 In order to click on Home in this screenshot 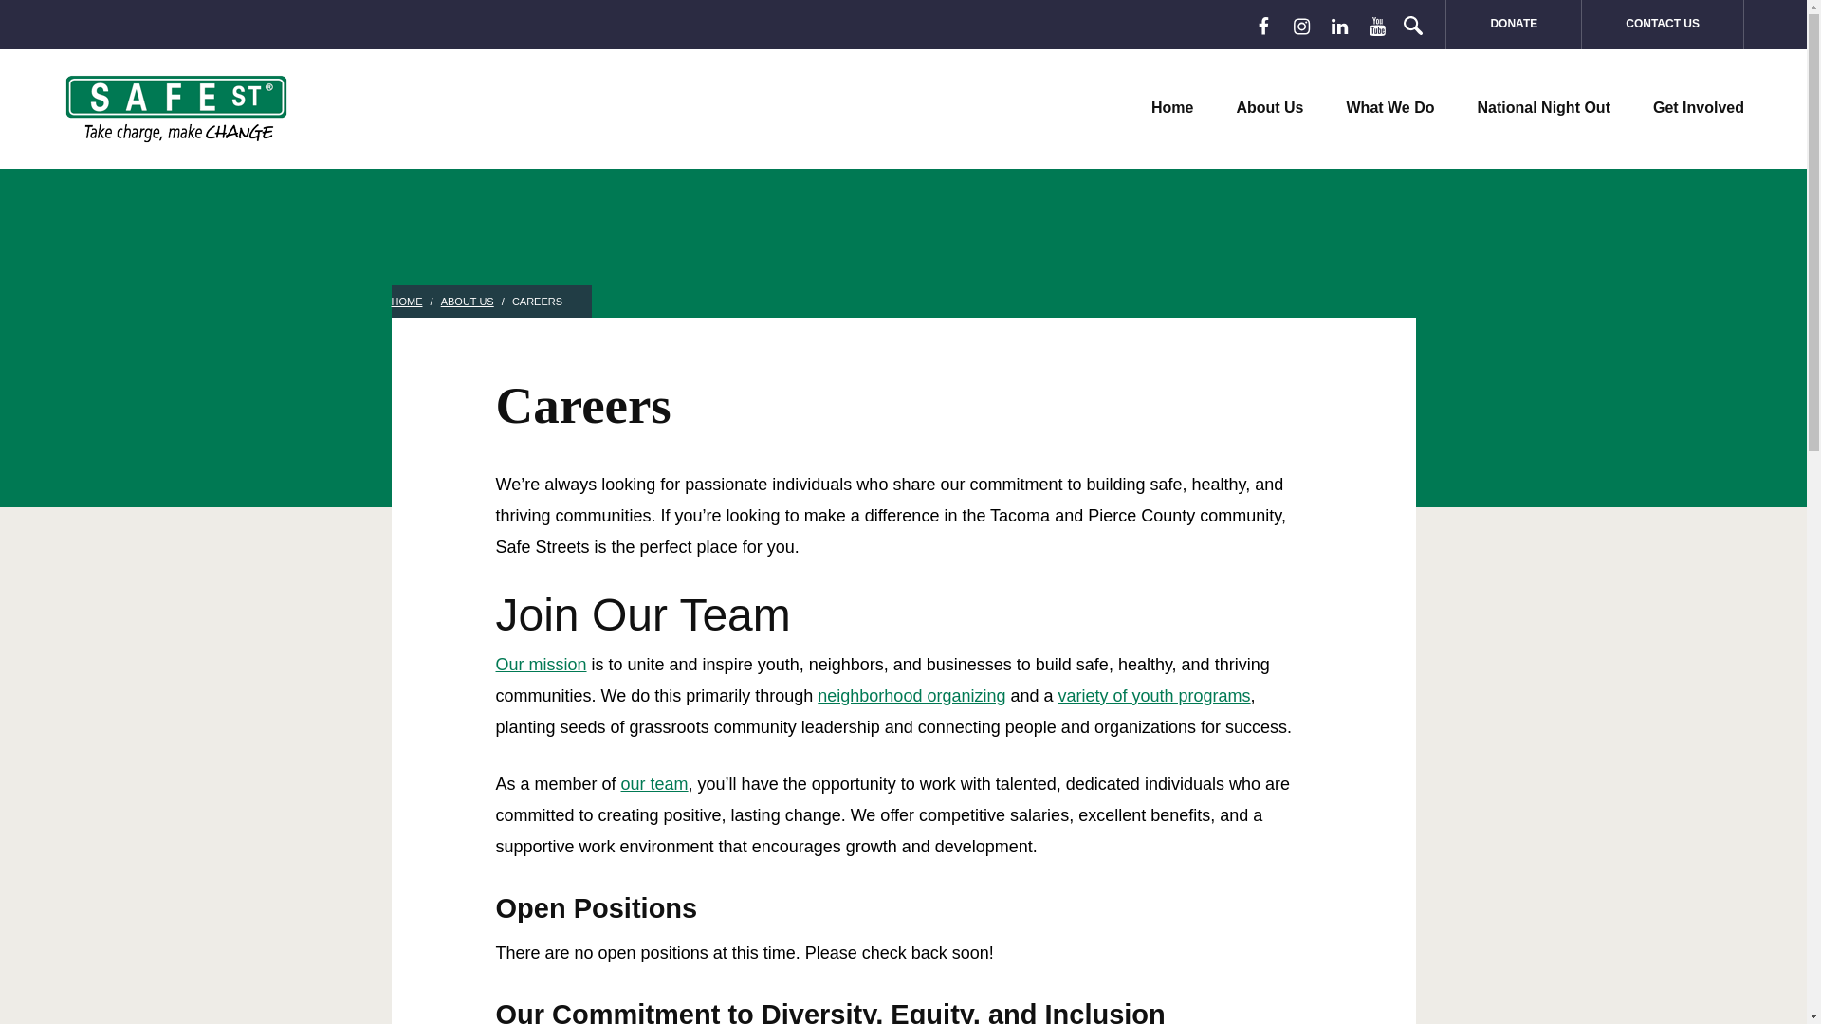, I will do `click(1171, 108)`.